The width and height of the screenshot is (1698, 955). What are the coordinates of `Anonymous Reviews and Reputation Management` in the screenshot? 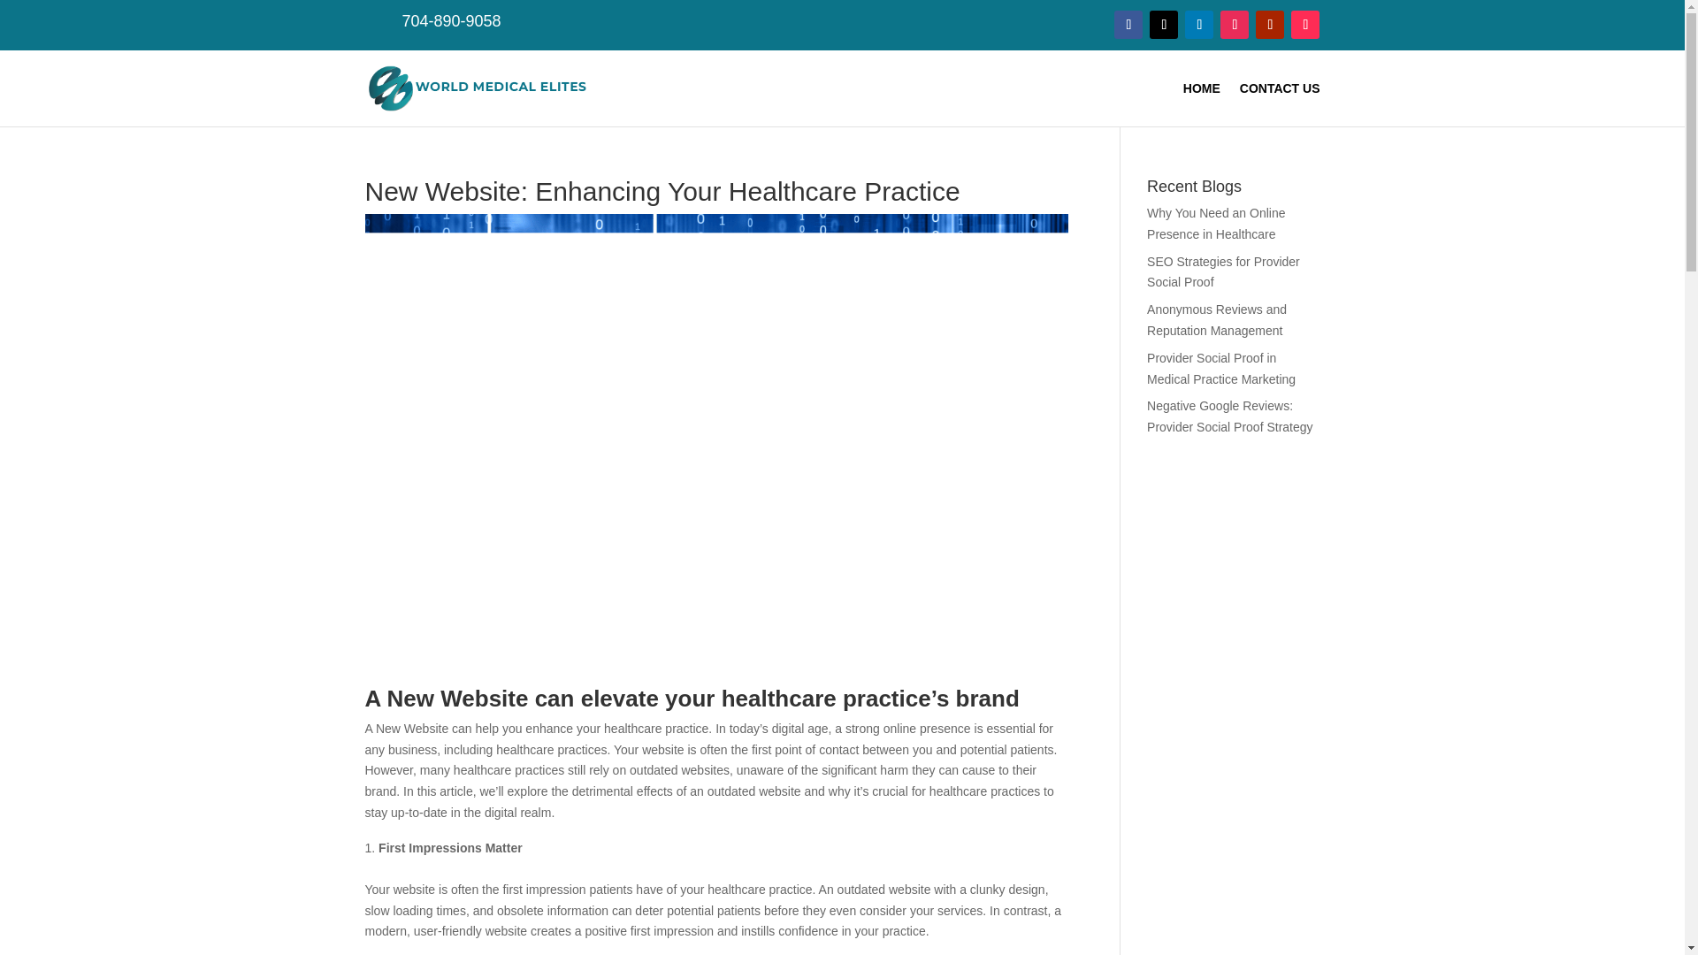 It's located at (1217, 320).